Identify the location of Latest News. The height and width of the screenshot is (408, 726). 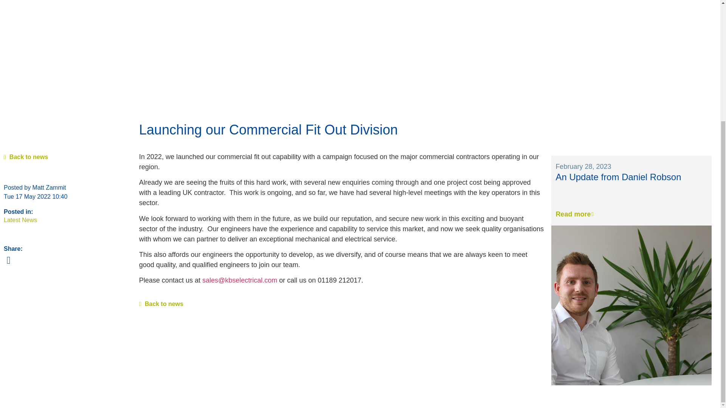
(20, 220).